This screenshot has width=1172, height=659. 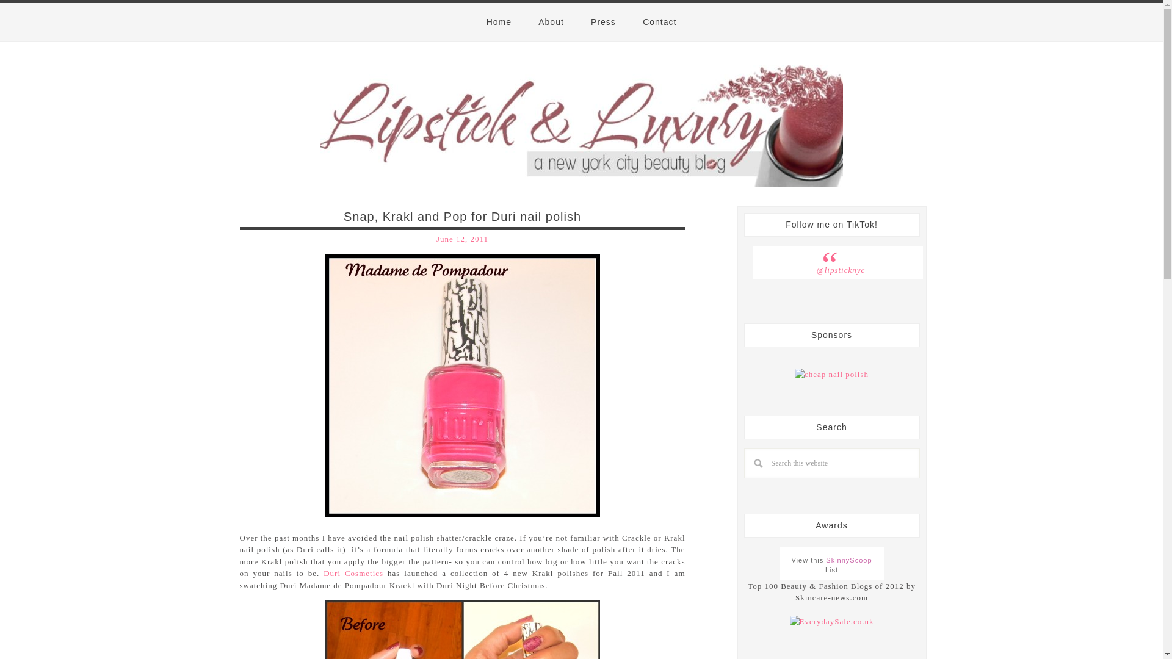 I want to click on View this SkinnyScoop List, so click(x=831, y=565).